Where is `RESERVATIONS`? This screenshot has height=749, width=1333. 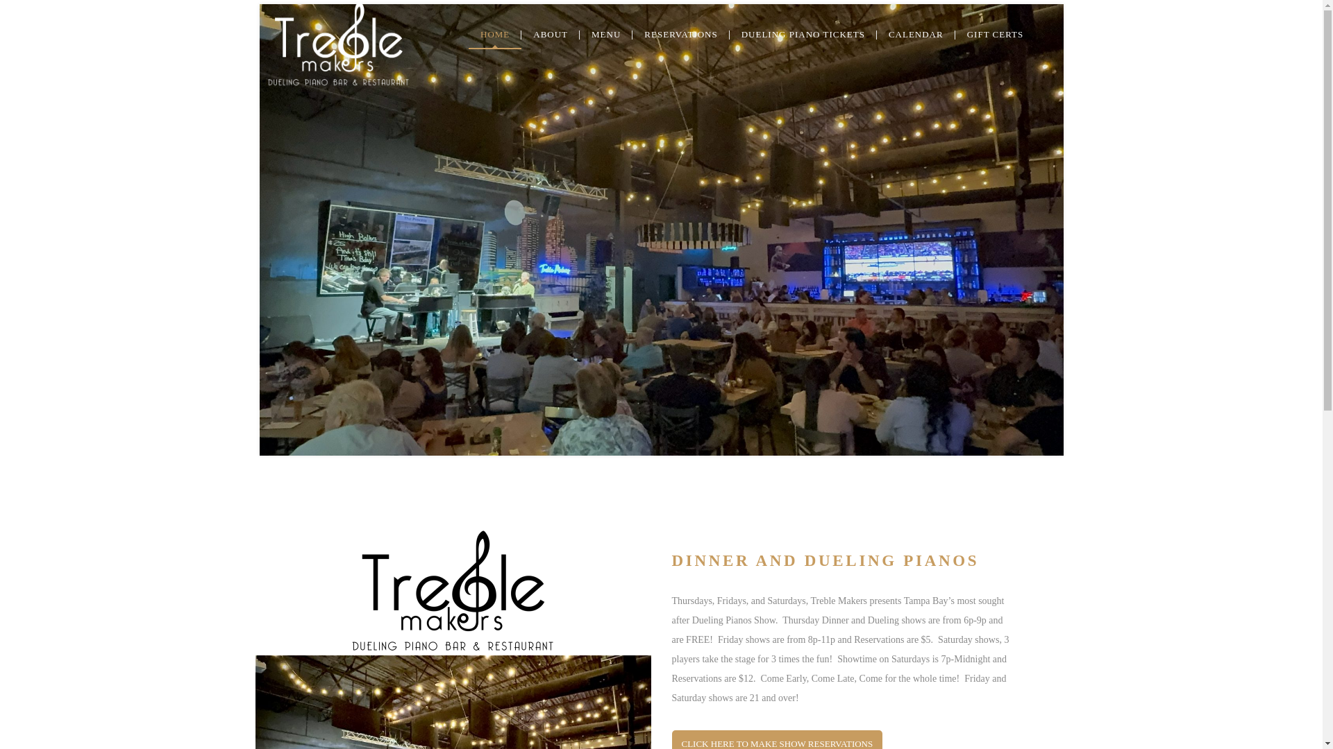 RESERVATIONS is located at coordinates (680, 35).